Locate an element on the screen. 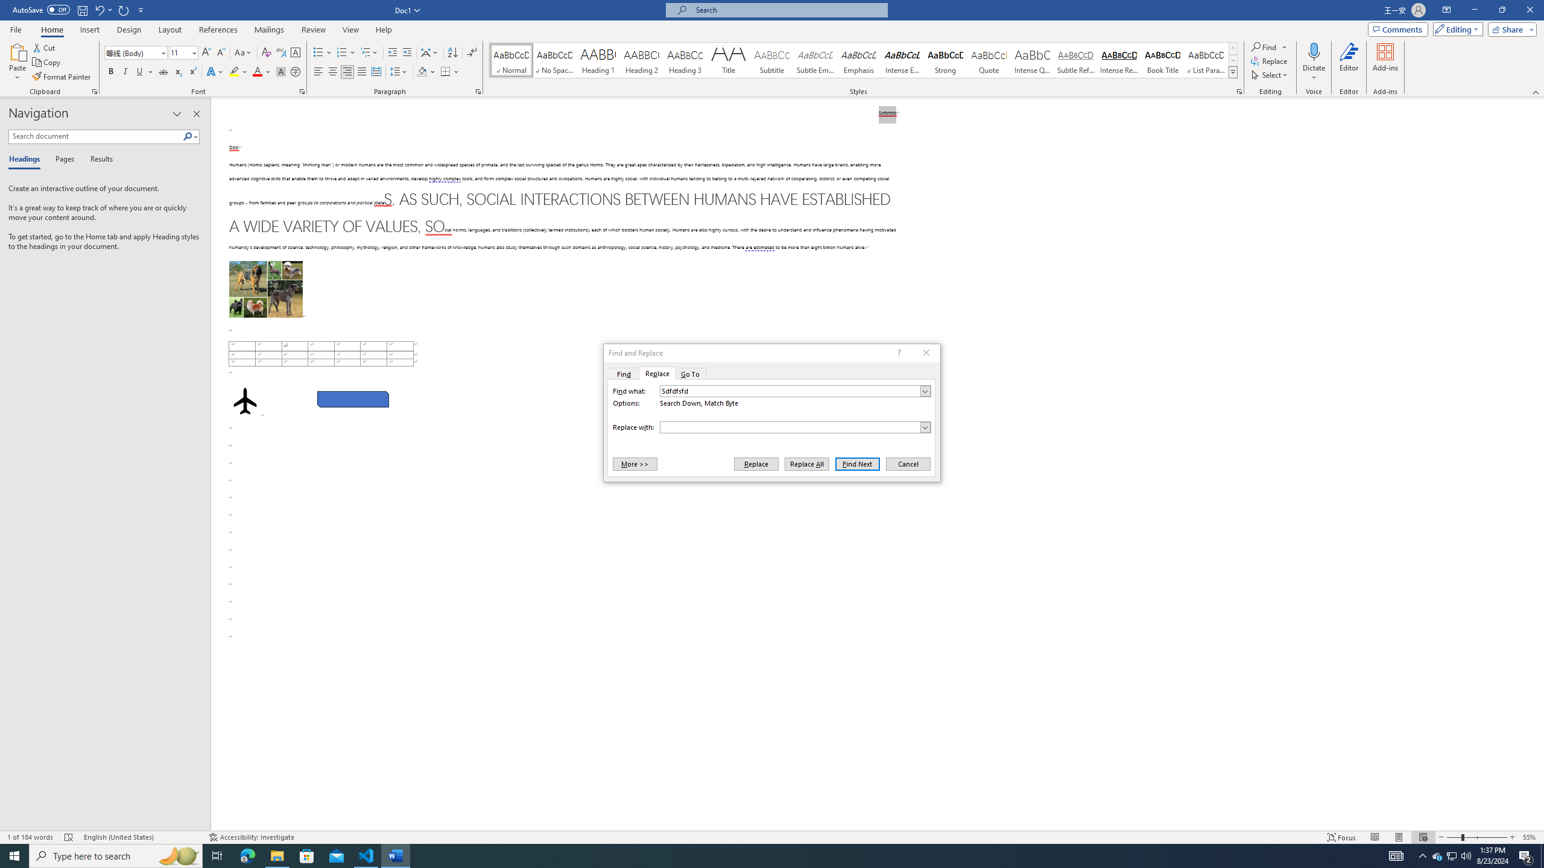 This screenshot has height=868, width=1544. AutomationID: QuickStylesGallery is located at coordinates (864, 60).